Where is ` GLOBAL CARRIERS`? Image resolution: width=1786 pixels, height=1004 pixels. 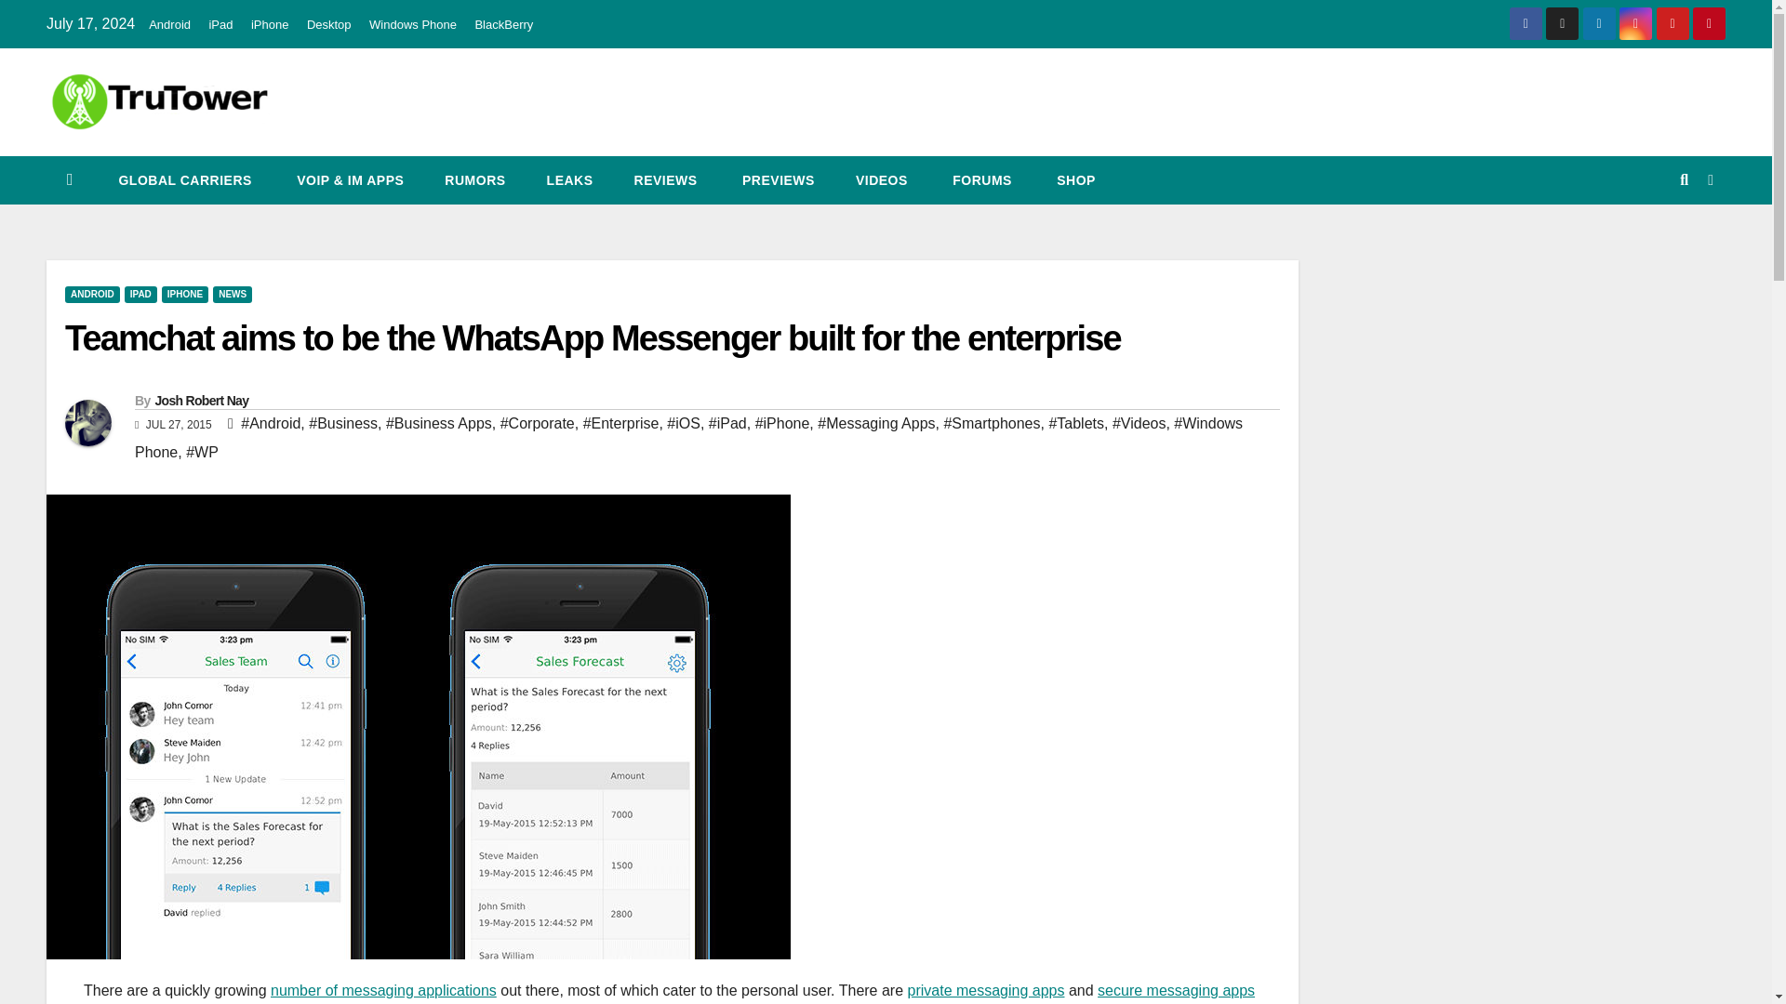
 GLOBAL CARRIERS is located at coordinates (183, 180).